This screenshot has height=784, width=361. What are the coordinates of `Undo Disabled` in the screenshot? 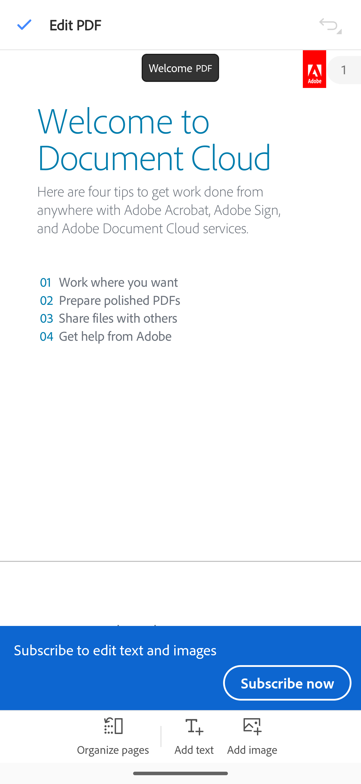 It's located at (330, 24).